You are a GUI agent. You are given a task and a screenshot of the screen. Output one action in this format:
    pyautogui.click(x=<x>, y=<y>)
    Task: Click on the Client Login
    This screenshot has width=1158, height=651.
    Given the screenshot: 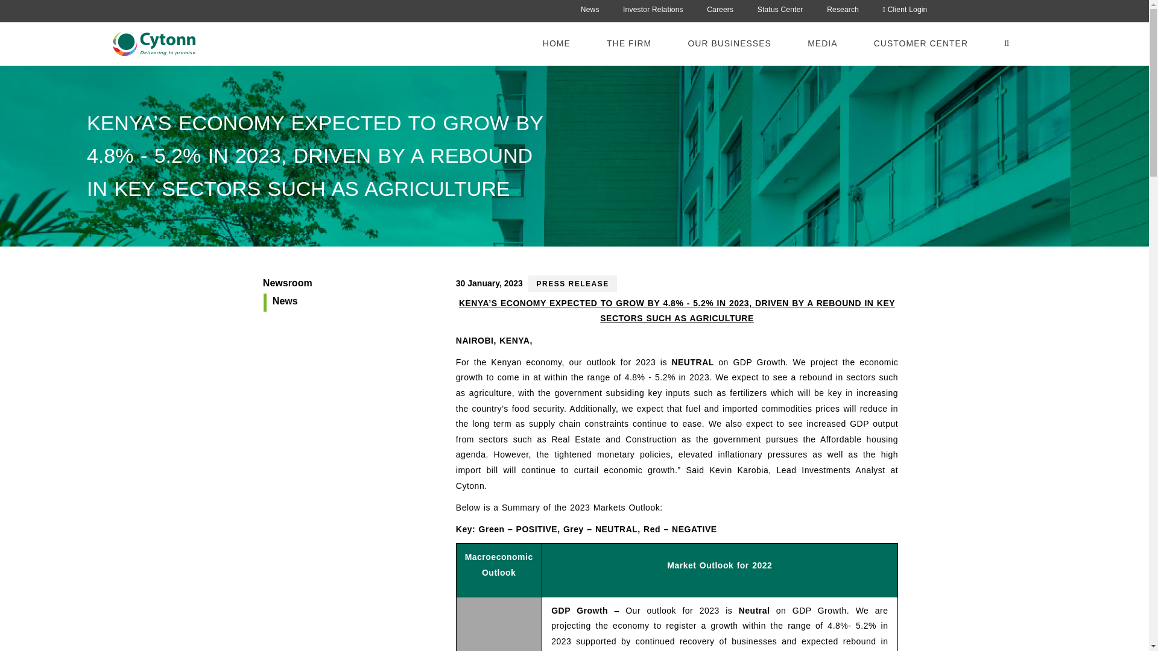 What is the action you would take?
    pyautogui.click(x=905, y=9)
    